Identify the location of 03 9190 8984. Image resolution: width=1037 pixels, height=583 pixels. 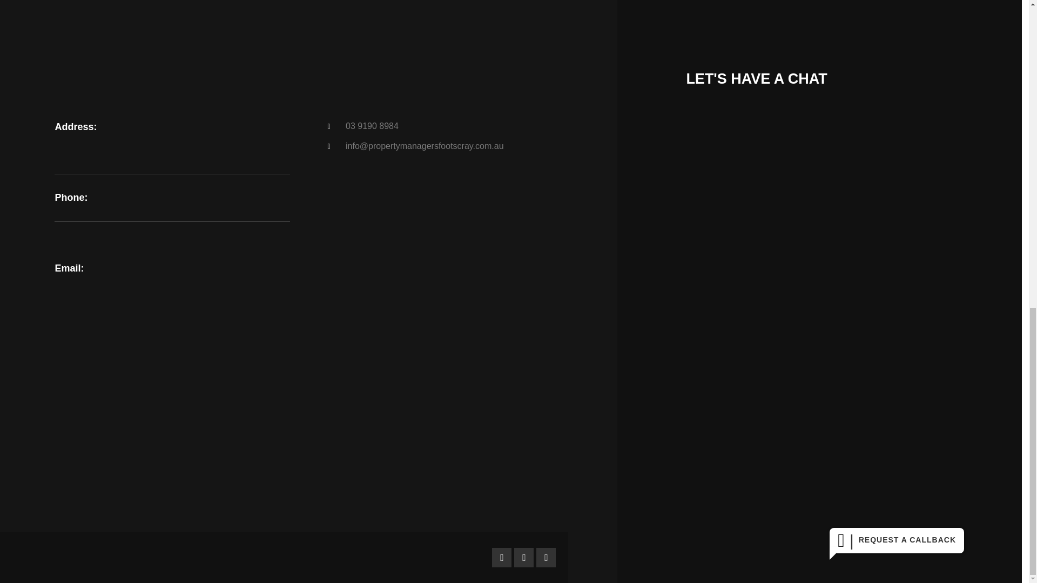
(445, 126).